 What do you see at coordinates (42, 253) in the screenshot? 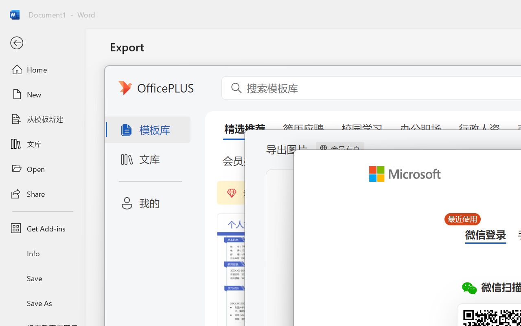
I see `Info` at bounding box center [42, 253].